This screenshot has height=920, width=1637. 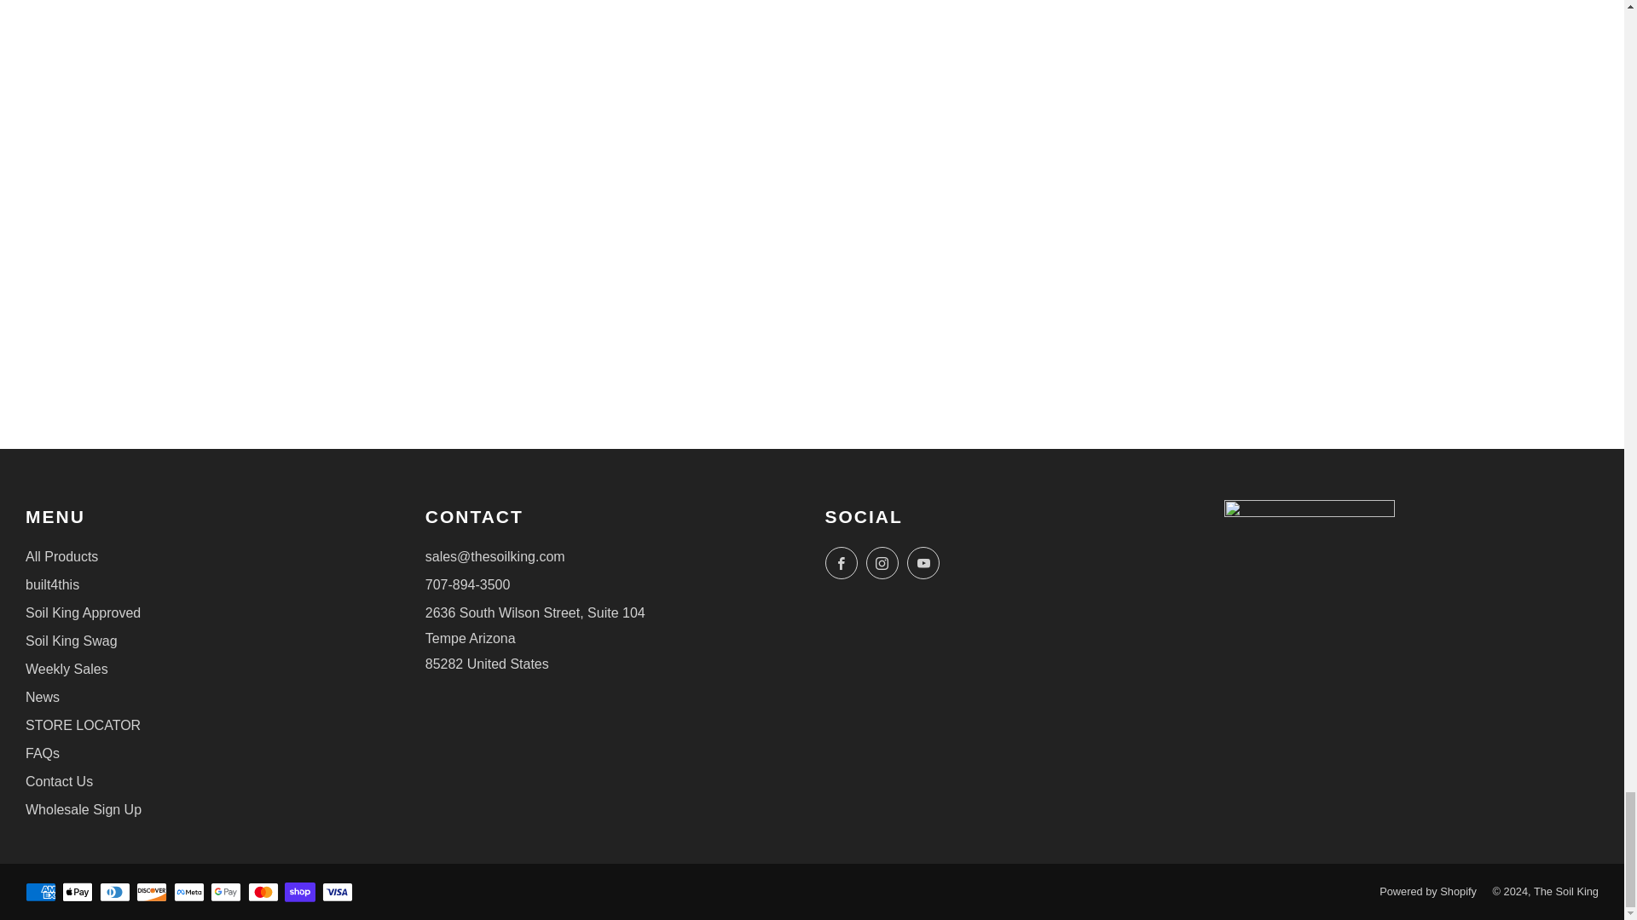 What do you see at coordinates (300, 893) in the screenshot?
I see `Shop Pay` at bounding box center [300, 893].